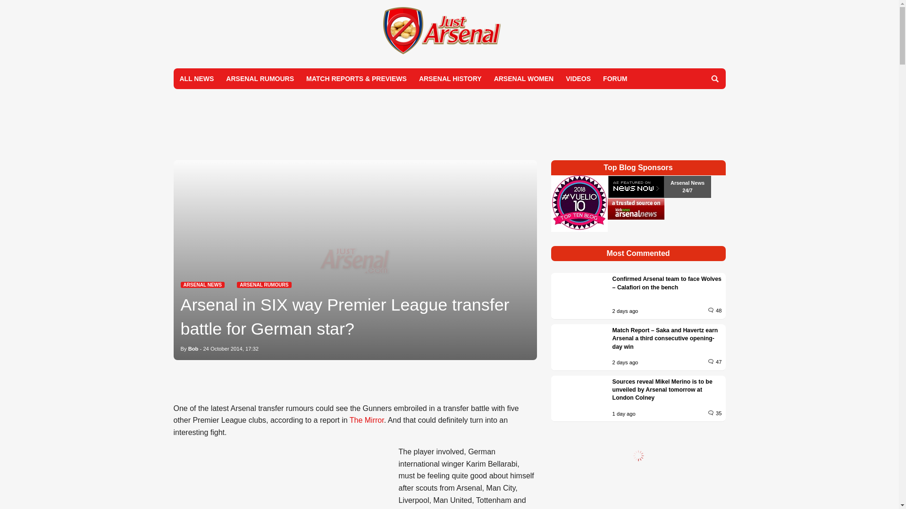  What do you see at coordinates (202, 285) in the screenshot?
I see `Latest Arsenal News News` at bounding box center [202, 285].